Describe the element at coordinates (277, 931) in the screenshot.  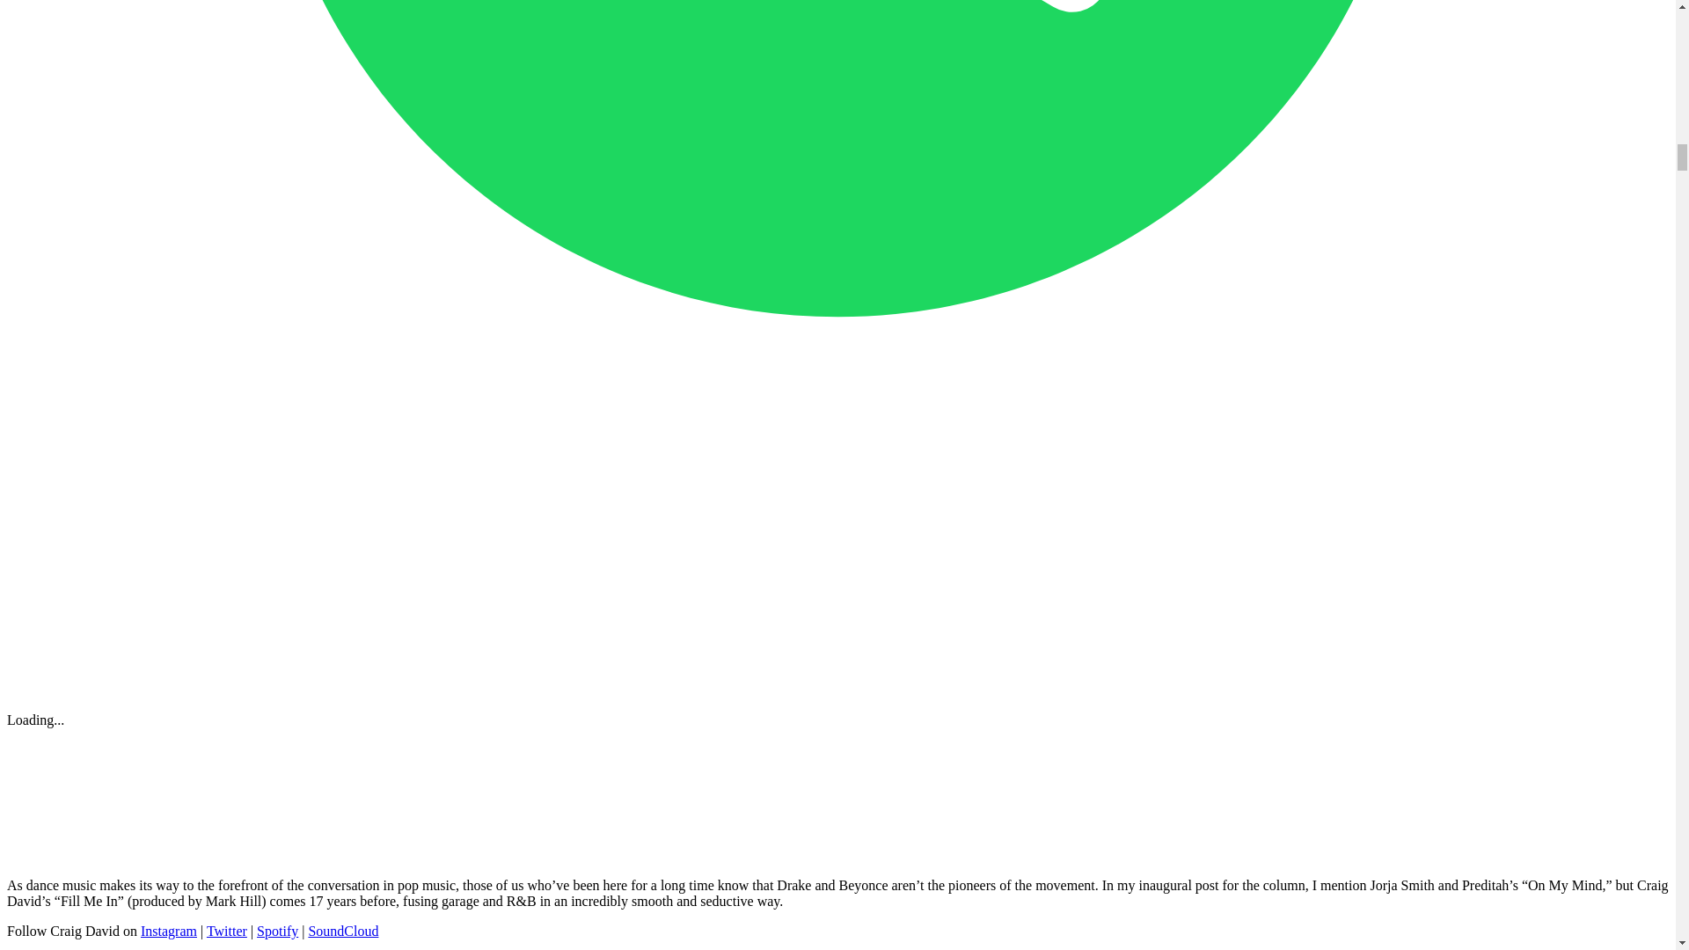
I see `Spotify` at that location.